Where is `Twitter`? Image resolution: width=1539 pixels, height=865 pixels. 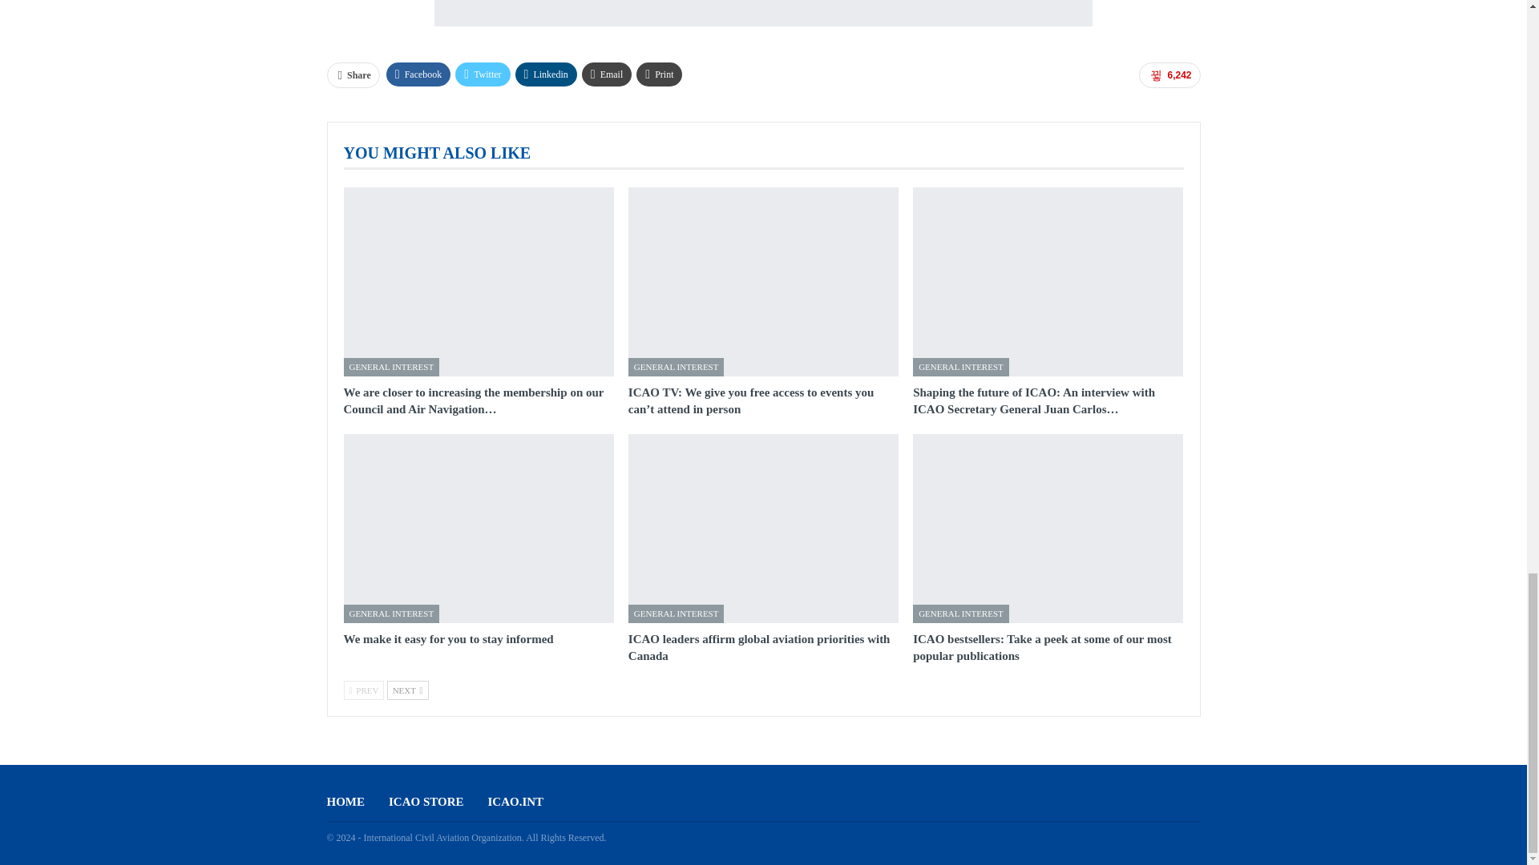
Twitter is located at coordinates (483, 74).